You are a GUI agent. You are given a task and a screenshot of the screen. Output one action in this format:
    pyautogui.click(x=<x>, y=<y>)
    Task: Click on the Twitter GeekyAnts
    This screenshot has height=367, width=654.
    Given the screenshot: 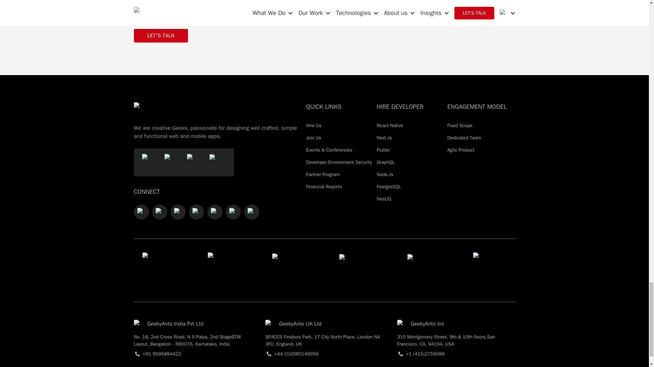 What is the action you would take?
    pyautogui.click(x=177, y=212)
    